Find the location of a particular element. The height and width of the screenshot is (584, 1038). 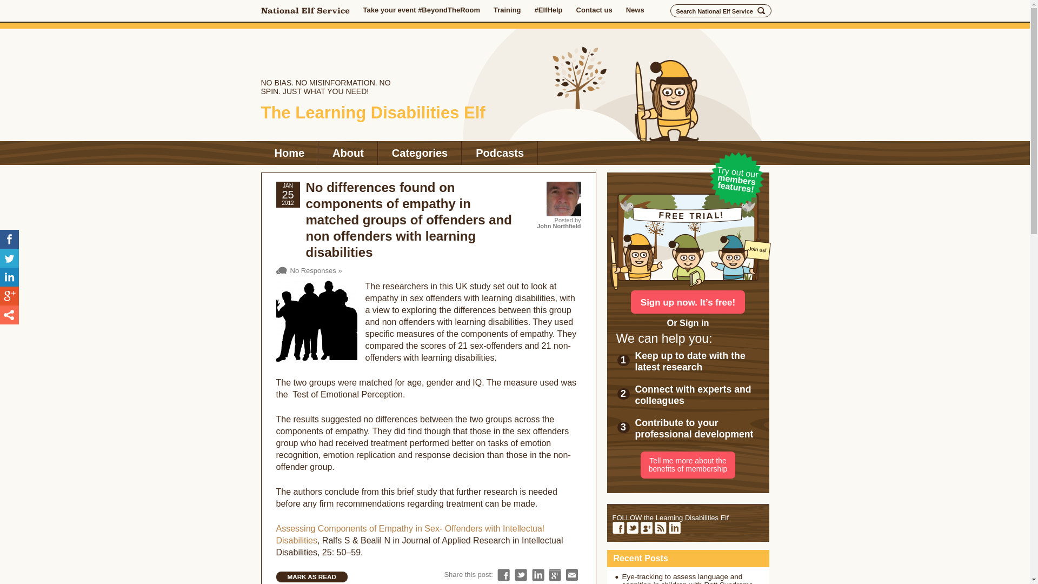

Search is located at coordinates (761, 11).